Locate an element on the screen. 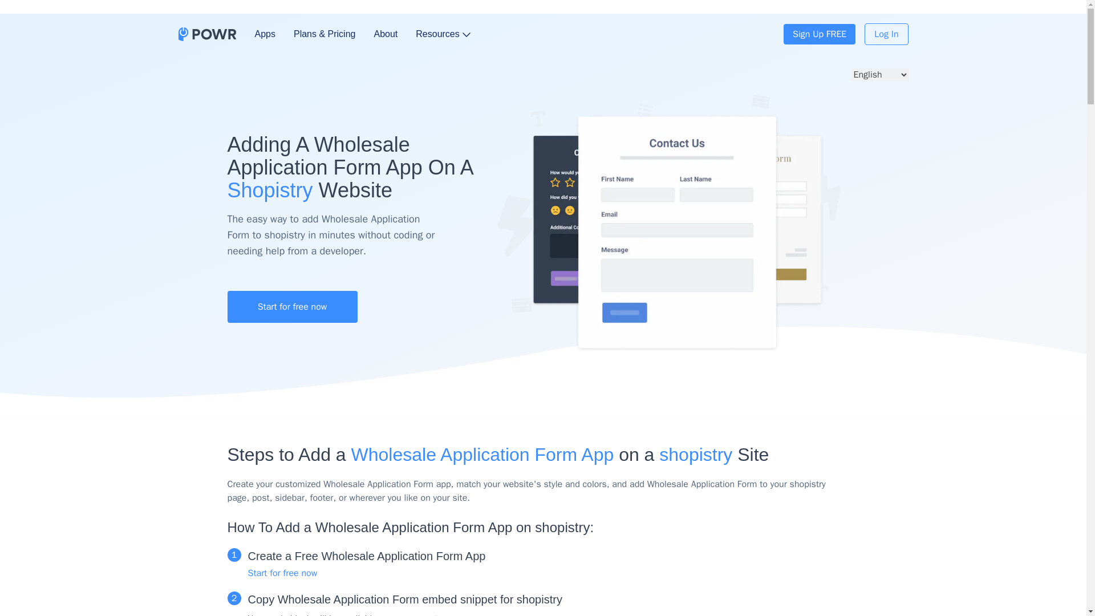 The width and height of the screenshot is (1095, 616). Log In is located at coordinates (886, 34).